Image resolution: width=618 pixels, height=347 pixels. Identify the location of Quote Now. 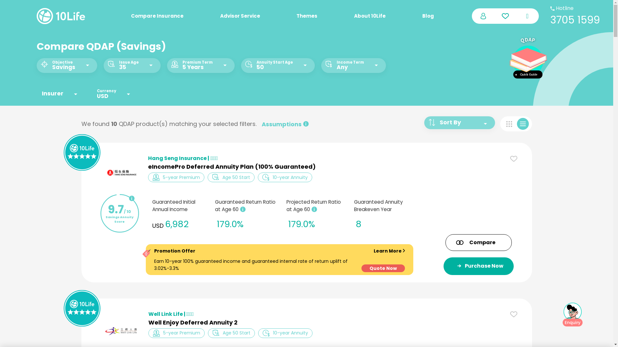
(383, 268).